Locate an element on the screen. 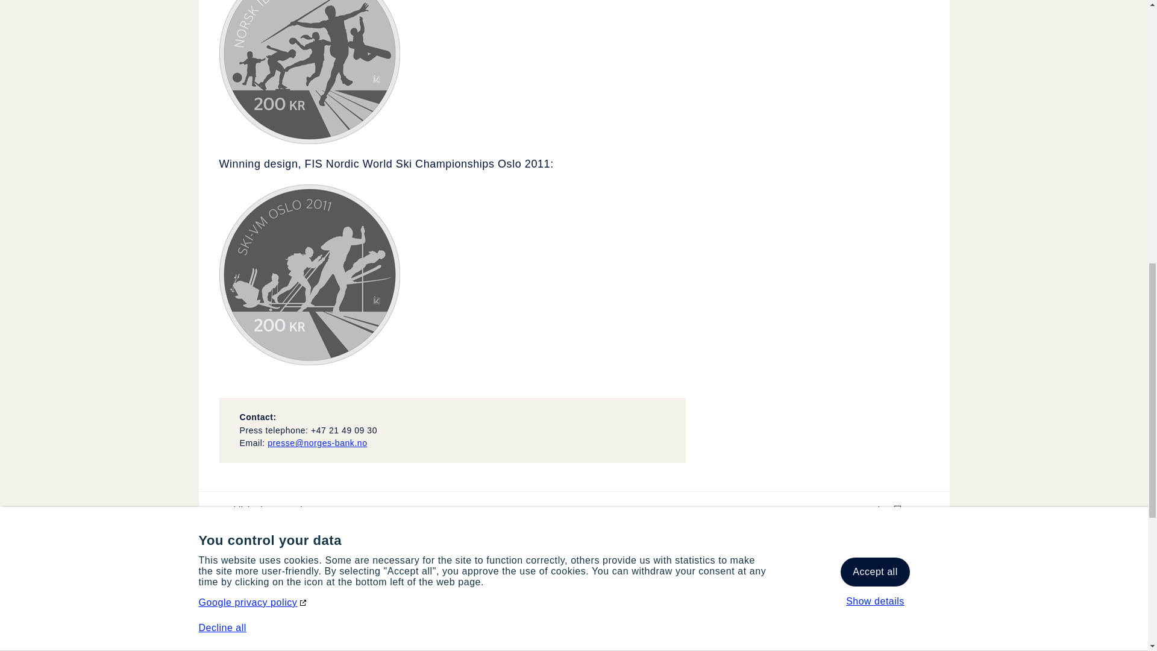  Save settings is located at coordinates (1086, 236).